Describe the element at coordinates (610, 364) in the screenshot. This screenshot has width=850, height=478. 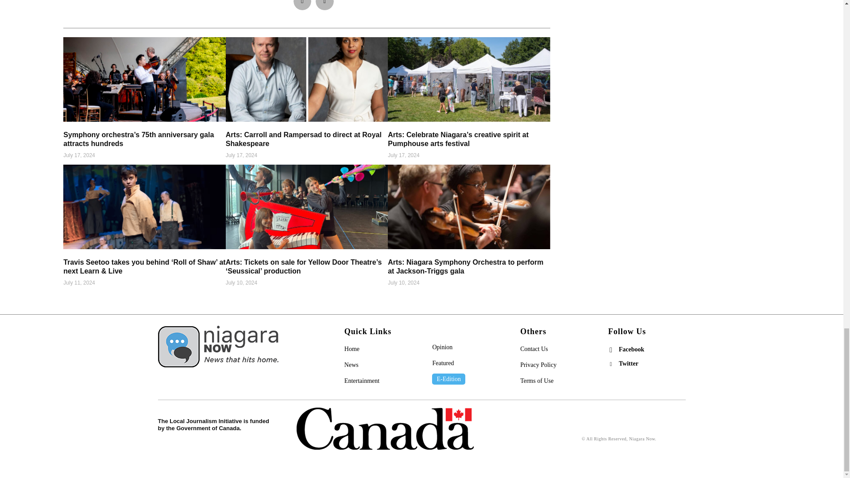
I see `Twitter` at that location.